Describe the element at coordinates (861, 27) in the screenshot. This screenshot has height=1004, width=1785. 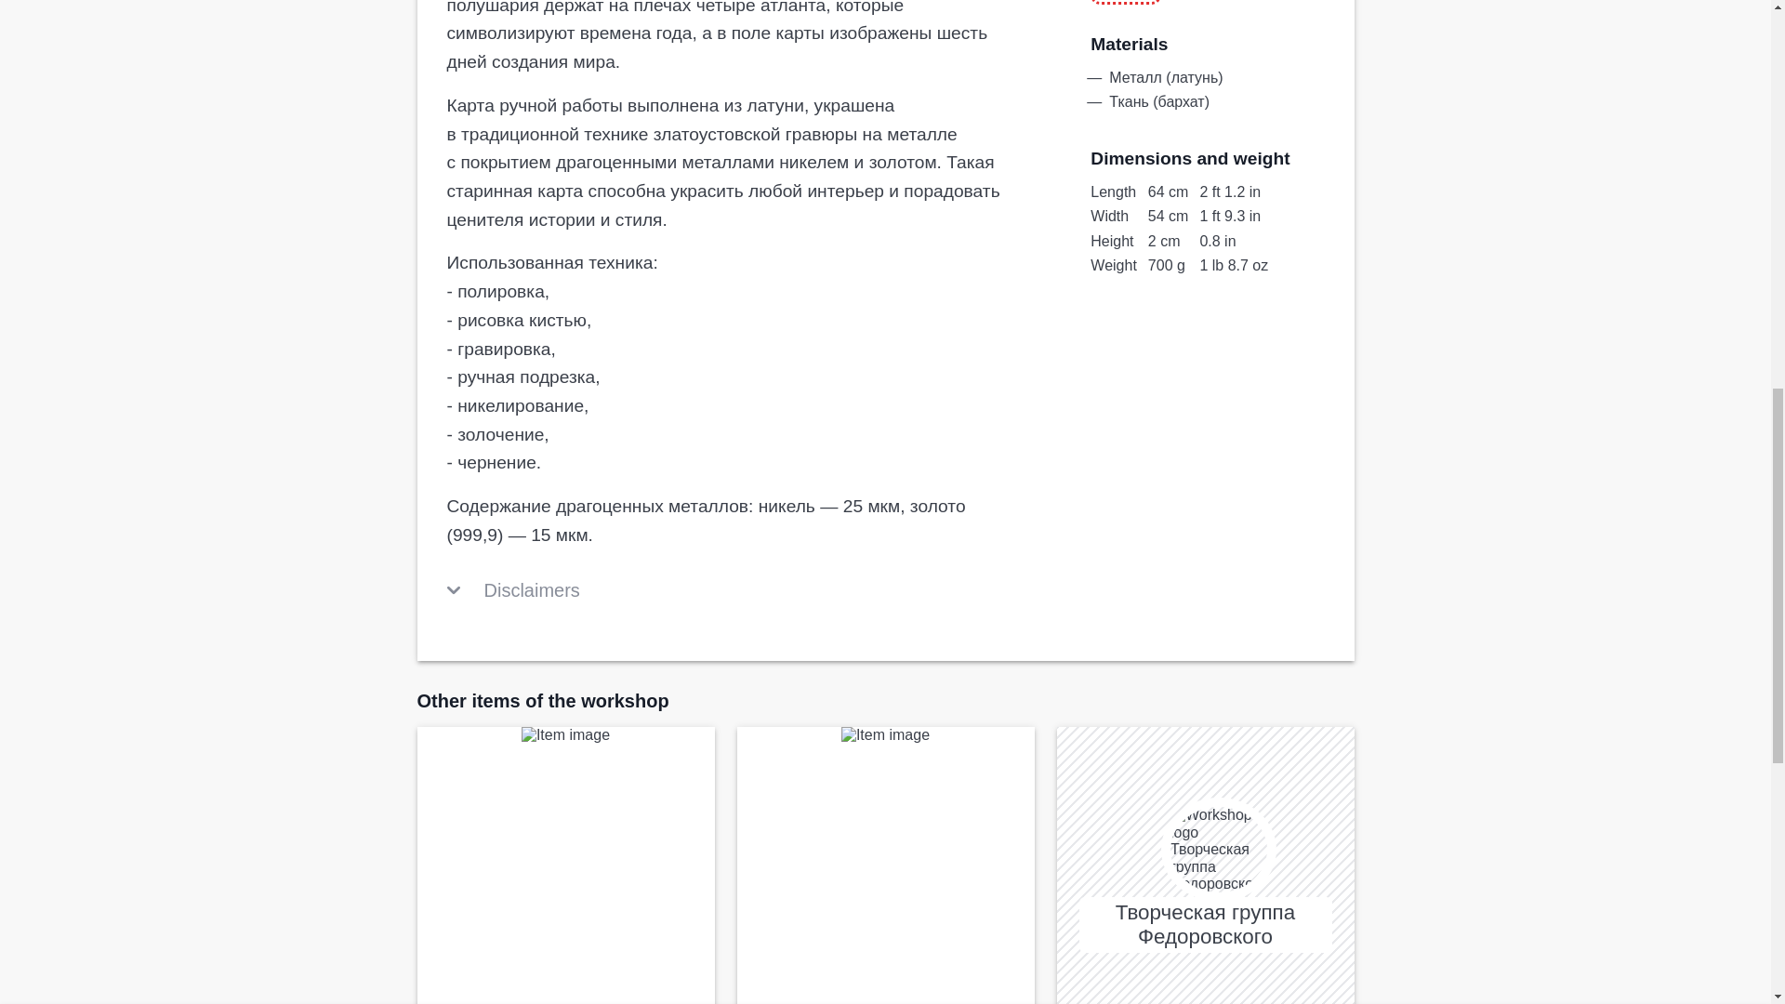
I see `Notice on the Use and Processing of Cookies` at that location.